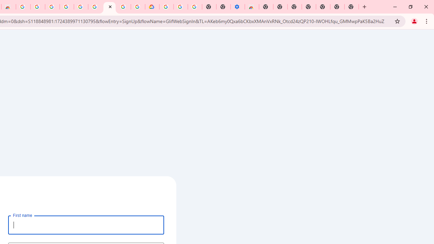 This screenshot has height=244, width=434. What do you see at coordinates (181, 7) in the screenshot?
I see `Google Account Help` at bounding box center [181, 7].